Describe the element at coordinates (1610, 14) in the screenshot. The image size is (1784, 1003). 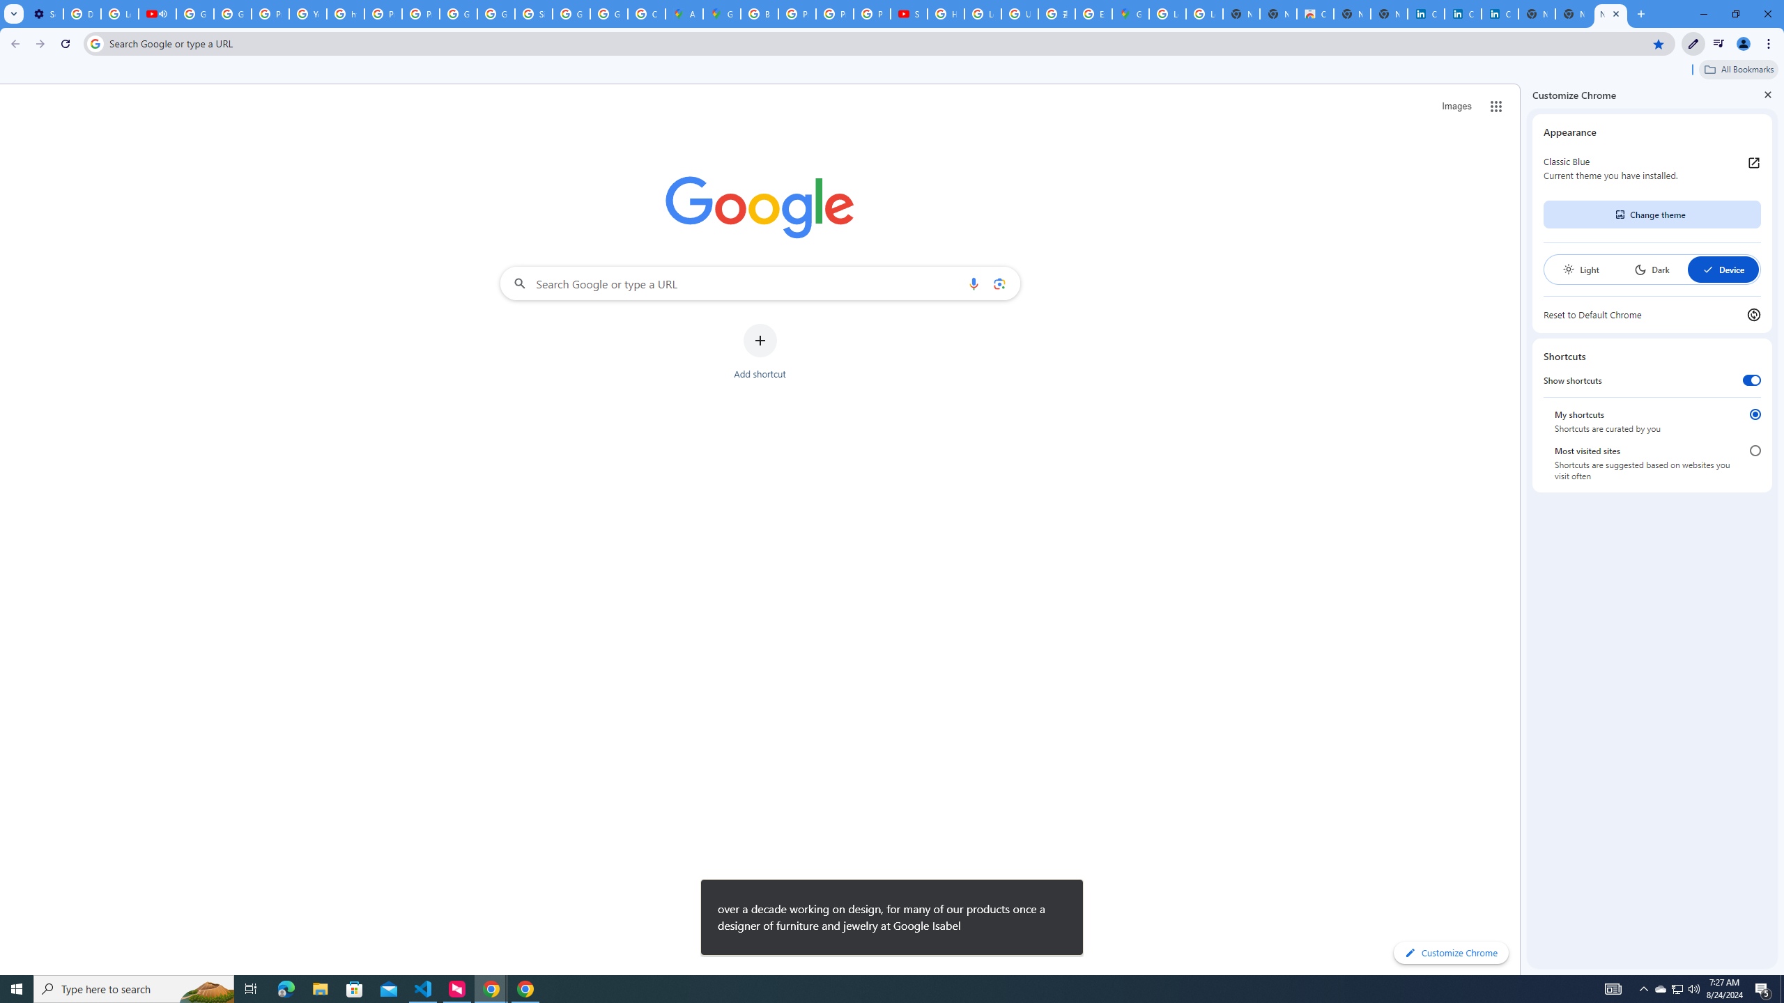
I see `New Tab` at that location.